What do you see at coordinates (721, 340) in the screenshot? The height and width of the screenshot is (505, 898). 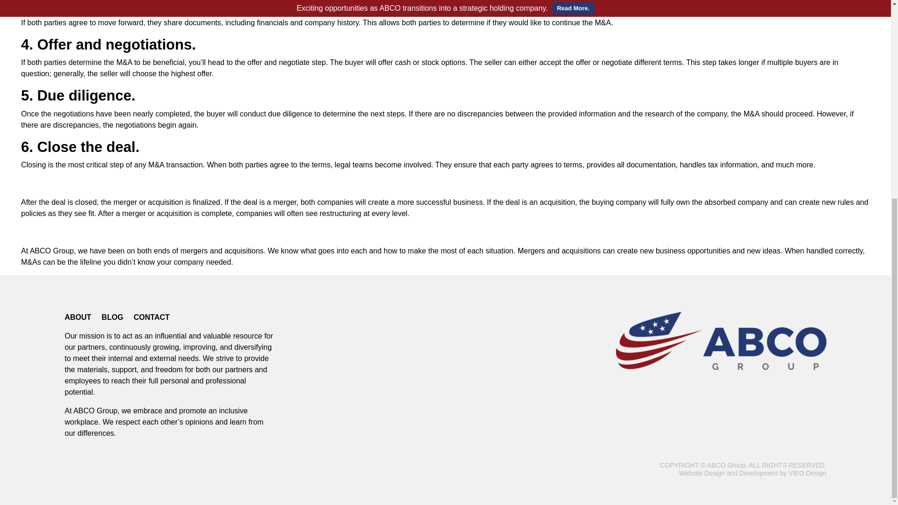 I see `Amercian Book Company Group business services logo` at bounding box center [721, 340].